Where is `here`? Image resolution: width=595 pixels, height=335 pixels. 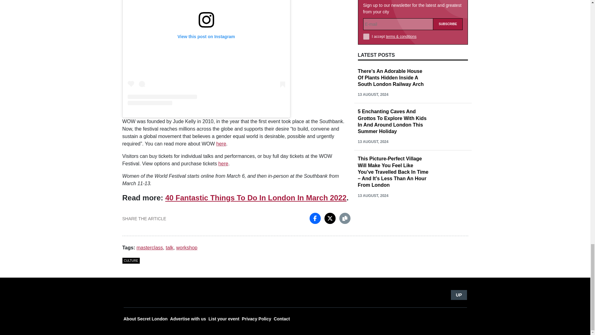 here is located at coordinates (221, 143).